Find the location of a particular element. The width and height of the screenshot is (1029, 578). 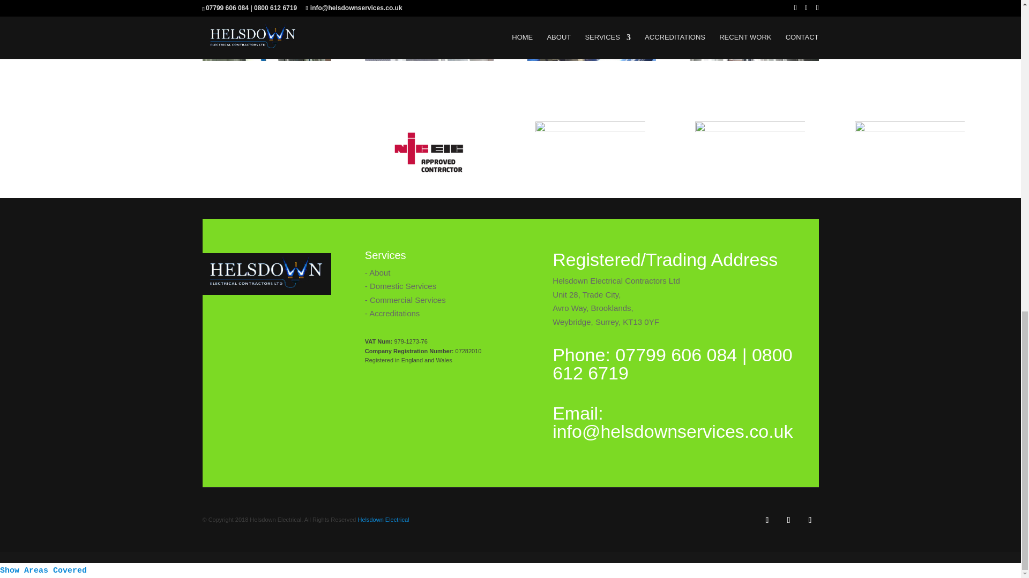

Follow on Instagram is located at coordinates (810, 520).